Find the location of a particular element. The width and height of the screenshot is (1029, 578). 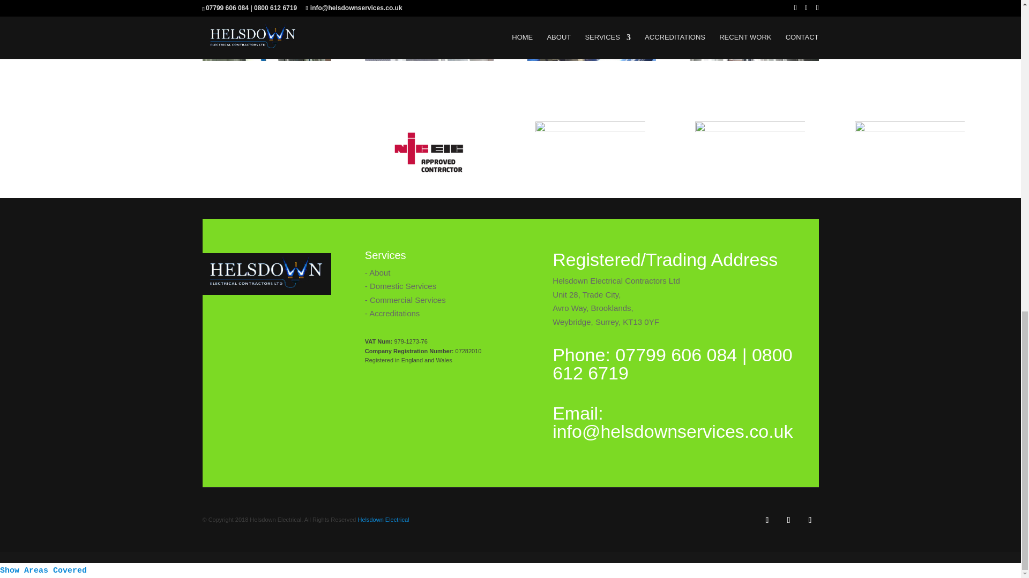

Follow on Instagram is located at coordinates (810, 520).